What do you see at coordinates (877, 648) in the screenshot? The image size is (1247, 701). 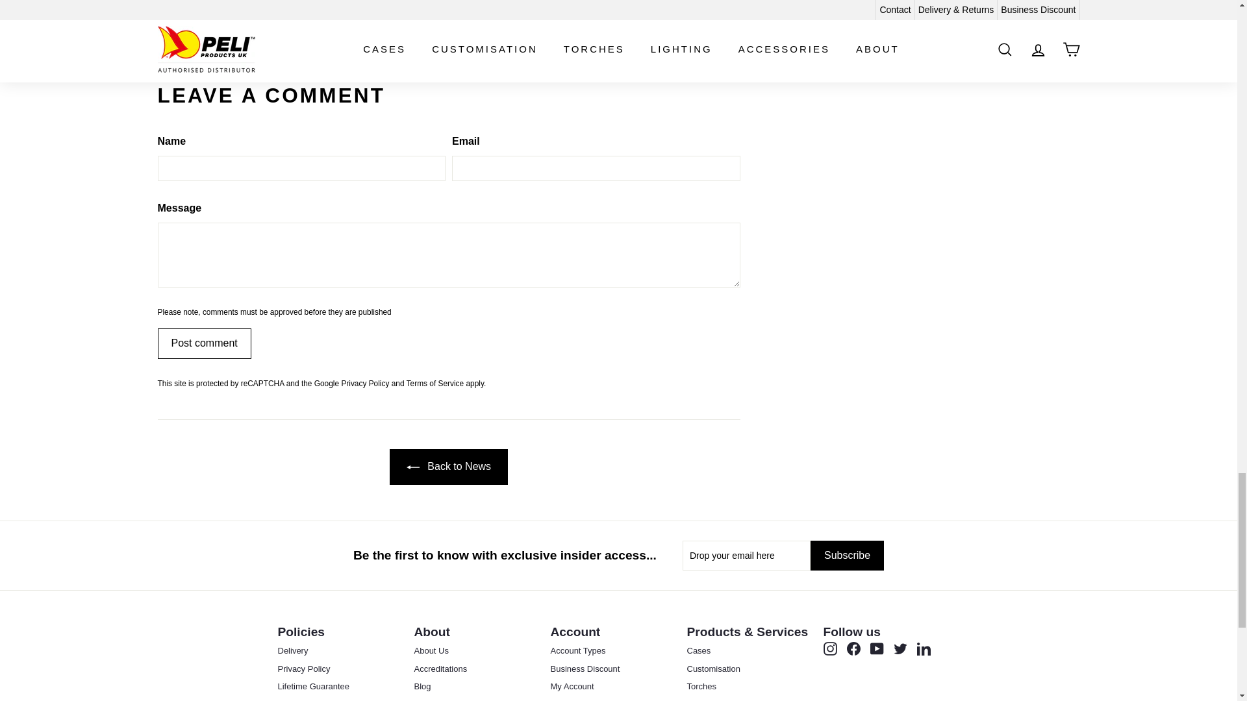 I see `Peli UK on YouTube` at bounding box center [877, 648].